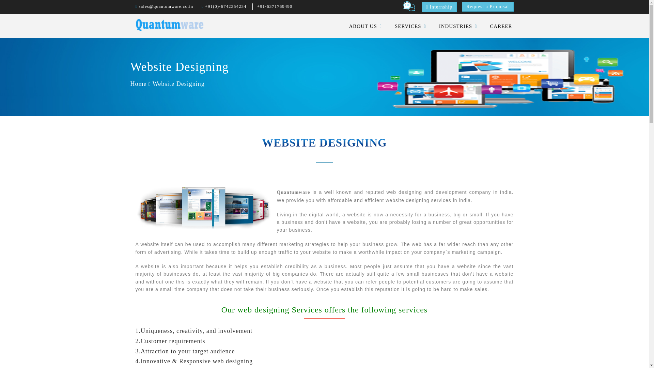 The height and width of the screenshot is (368, 654). I want to click on Internship, so click(439, 7).